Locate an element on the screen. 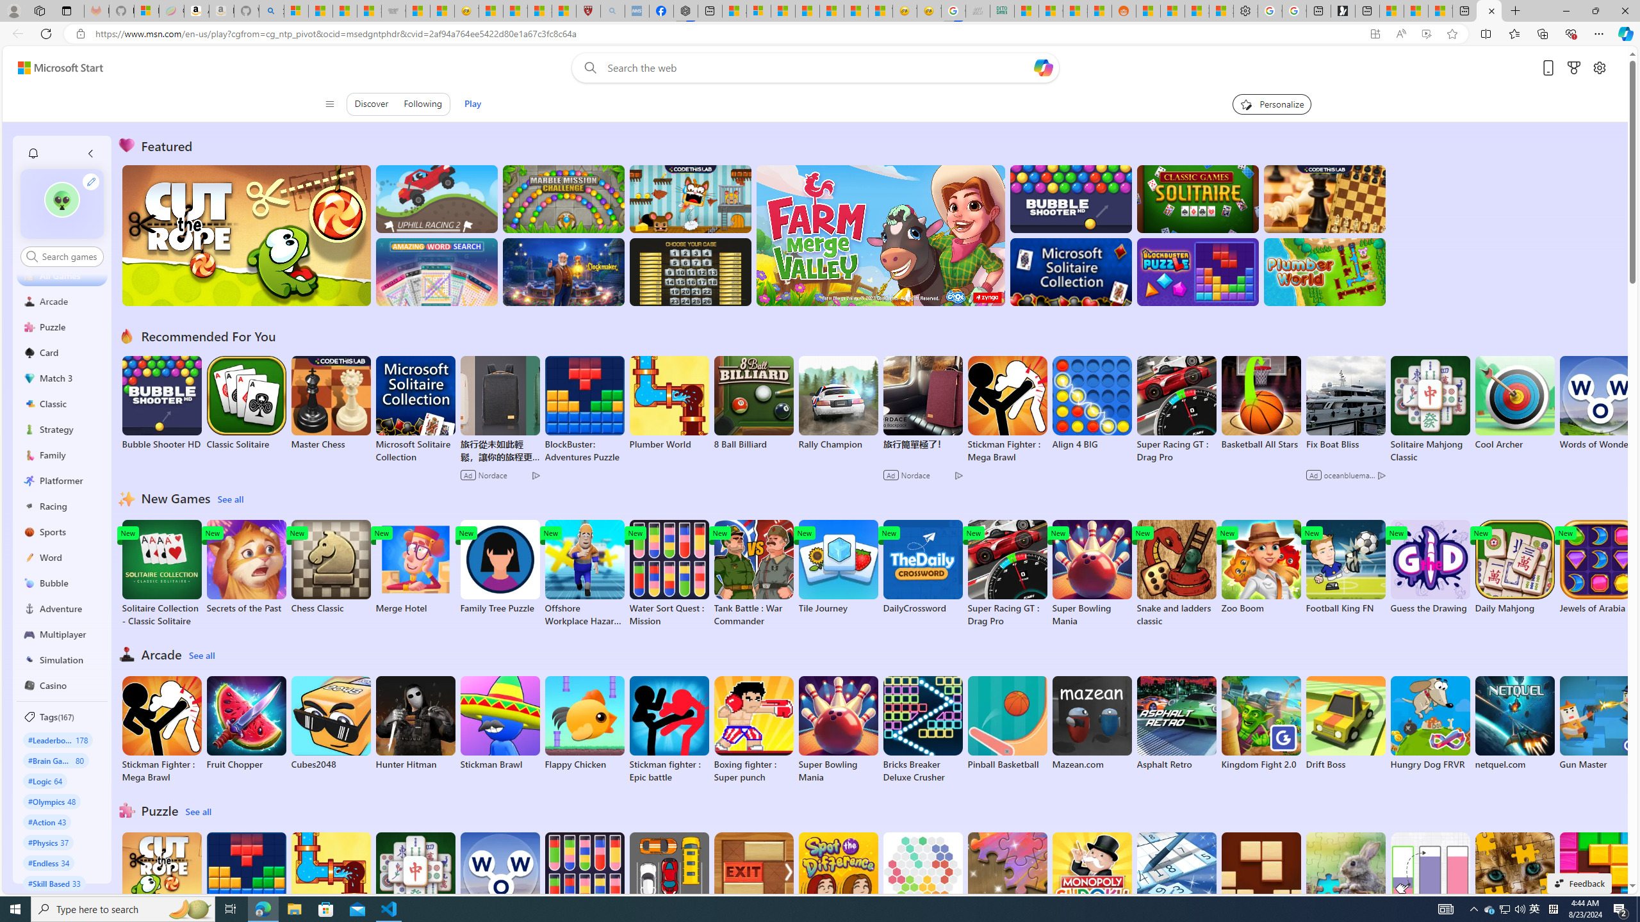 The height and width of the screenshot is (922, 1640). Combat Siege is located at coordinates (393, 11).